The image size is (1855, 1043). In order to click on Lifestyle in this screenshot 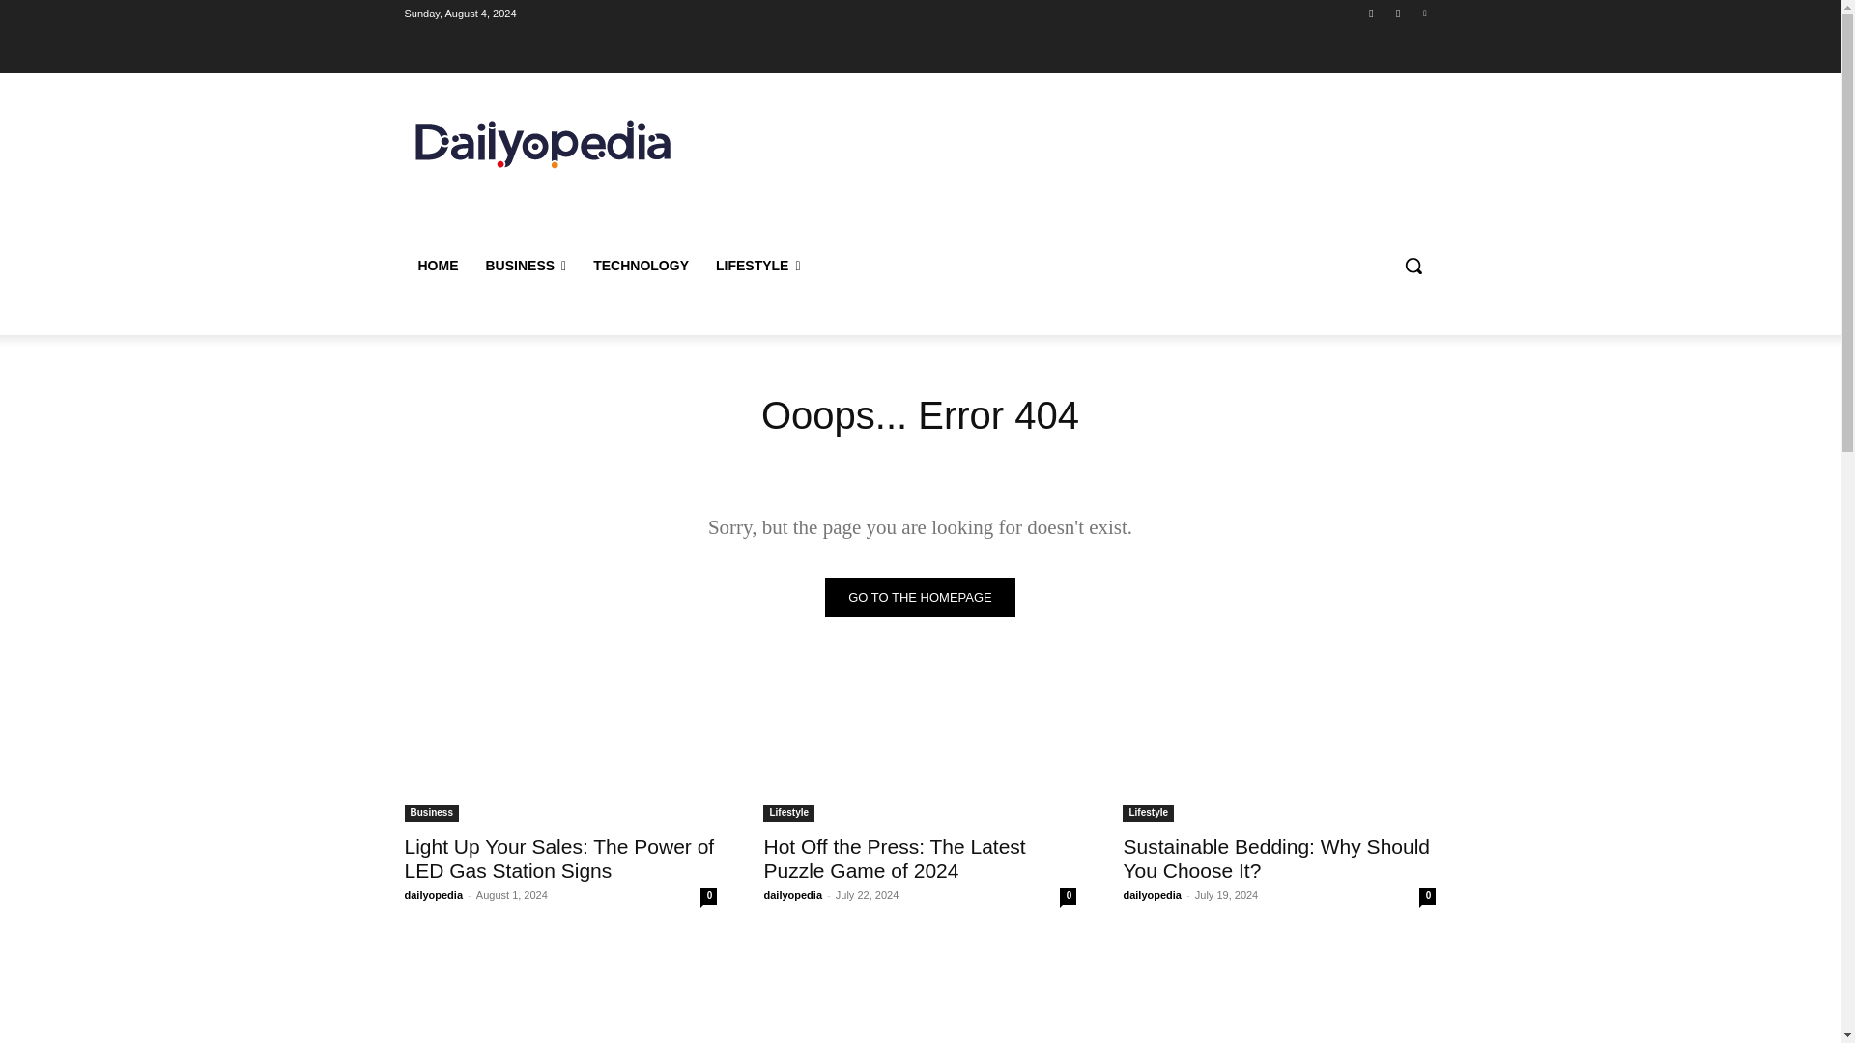, I will do `click(788, 813)`.